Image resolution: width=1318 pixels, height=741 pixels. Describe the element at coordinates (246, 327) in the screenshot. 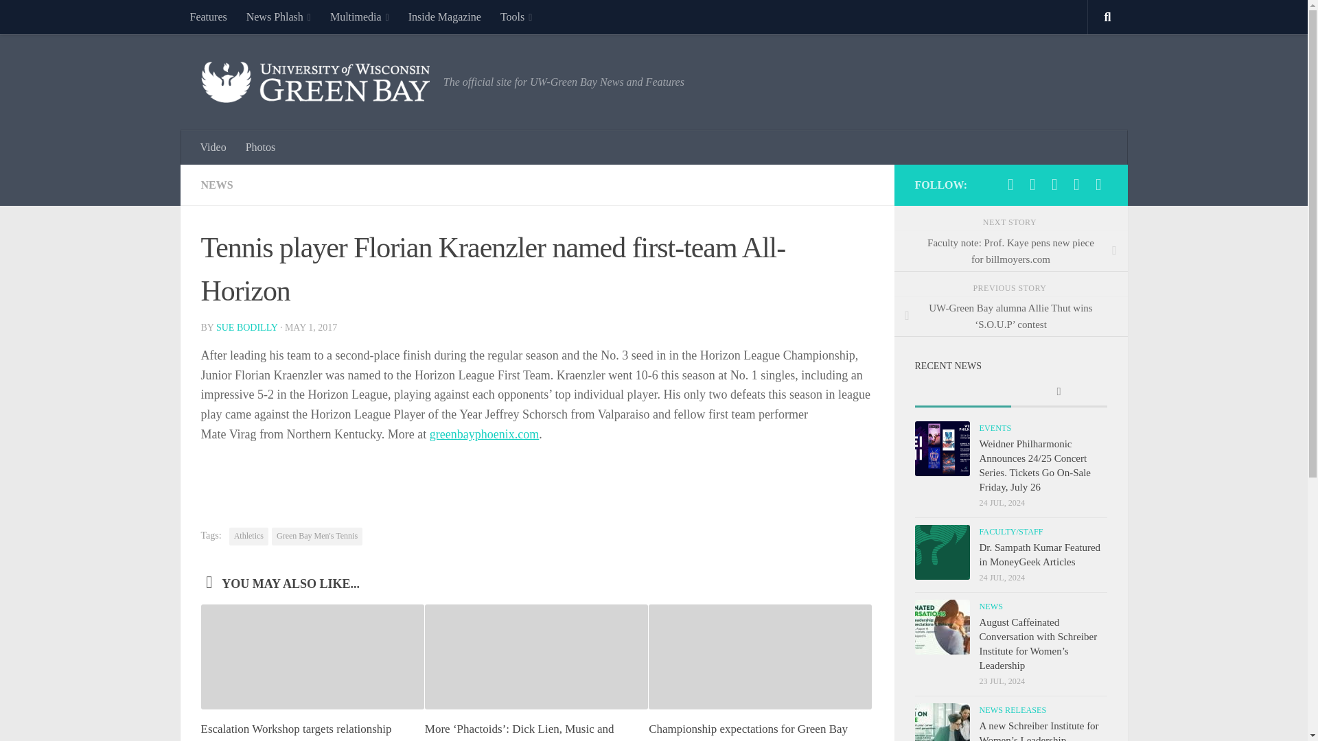

I see `SUE BODILLY` at that location.